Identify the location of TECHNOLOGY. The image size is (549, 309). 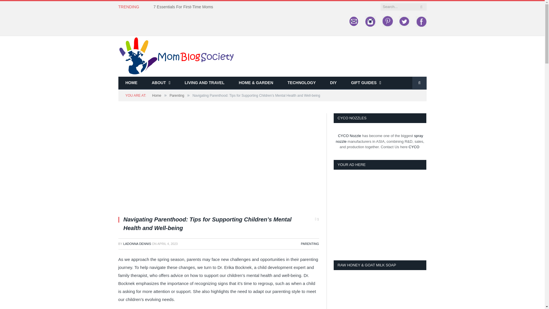
(302, 83).